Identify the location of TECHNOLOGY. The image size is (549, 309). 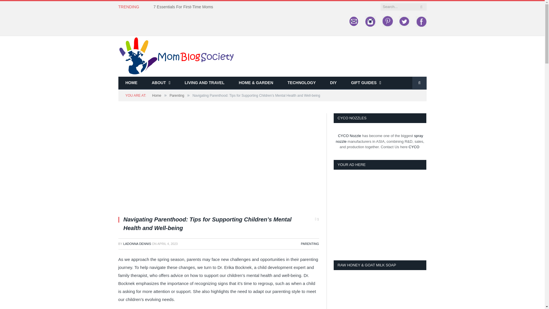
(302, 83).